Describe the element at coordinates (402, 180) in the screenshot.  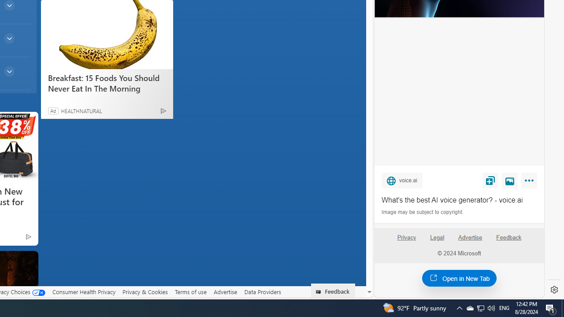
I see `voice.ai` at that location.